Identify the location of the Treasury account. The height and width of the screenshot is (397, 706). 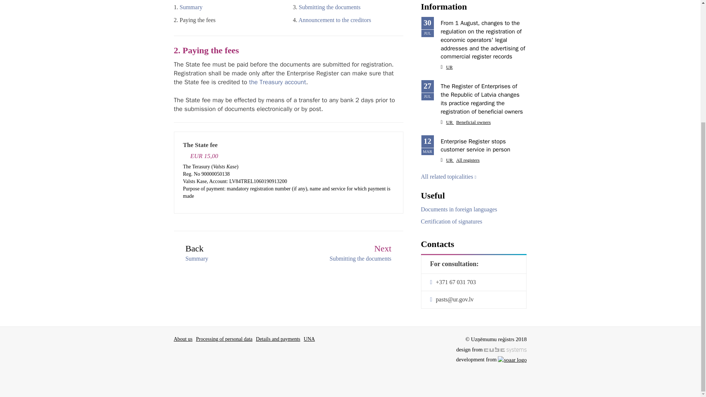
(277, 82).